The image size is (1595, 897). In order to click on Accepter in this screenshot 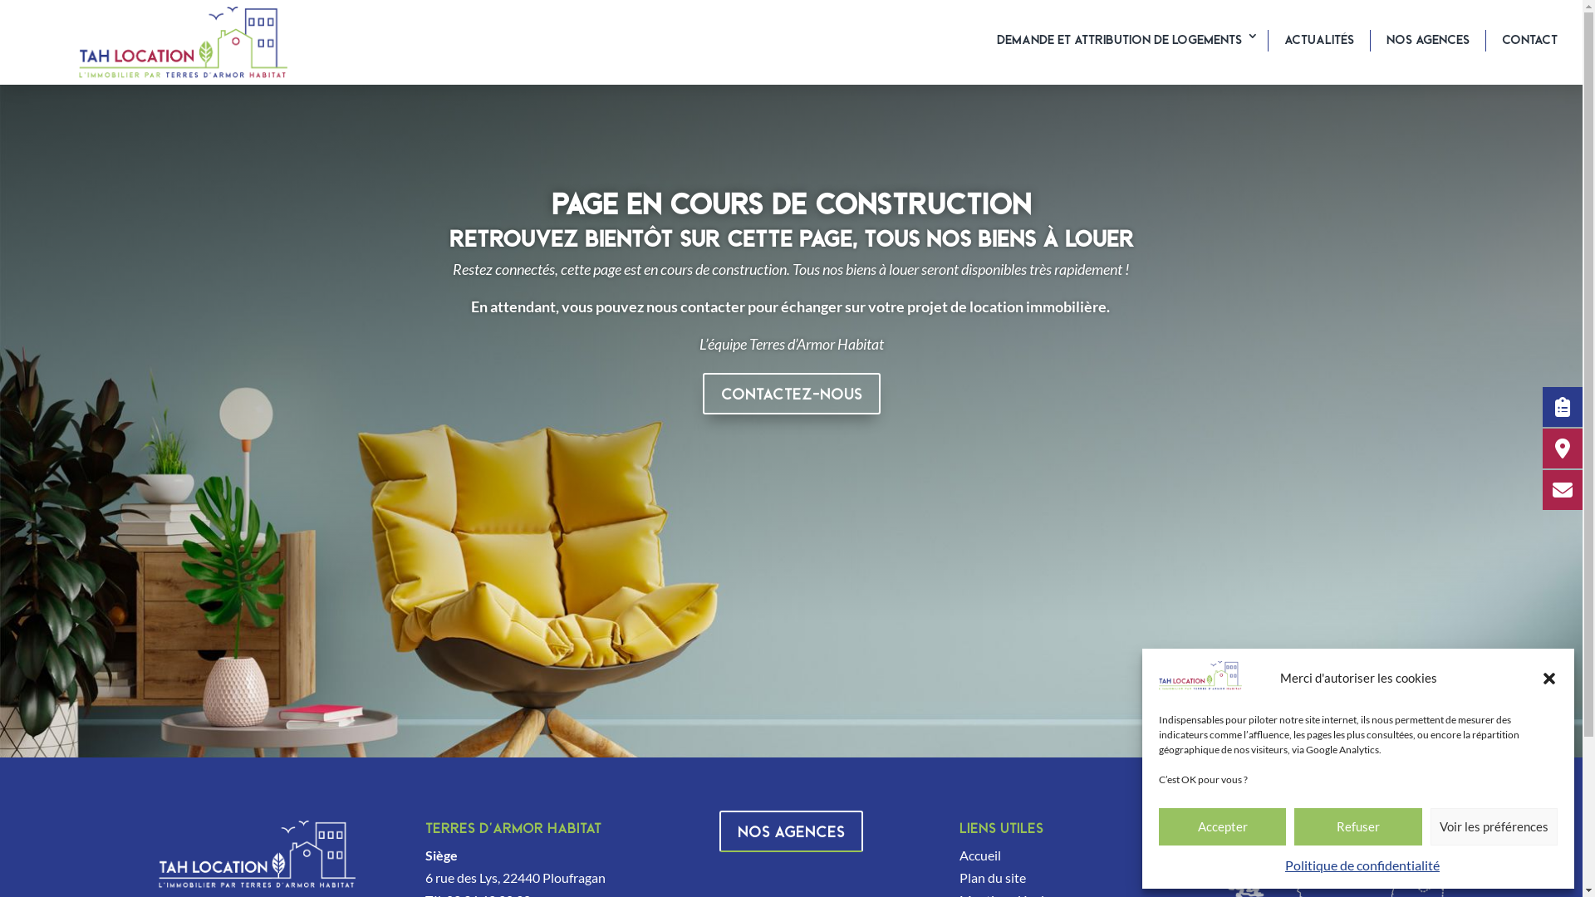, I will do `click(1223, 826)`.